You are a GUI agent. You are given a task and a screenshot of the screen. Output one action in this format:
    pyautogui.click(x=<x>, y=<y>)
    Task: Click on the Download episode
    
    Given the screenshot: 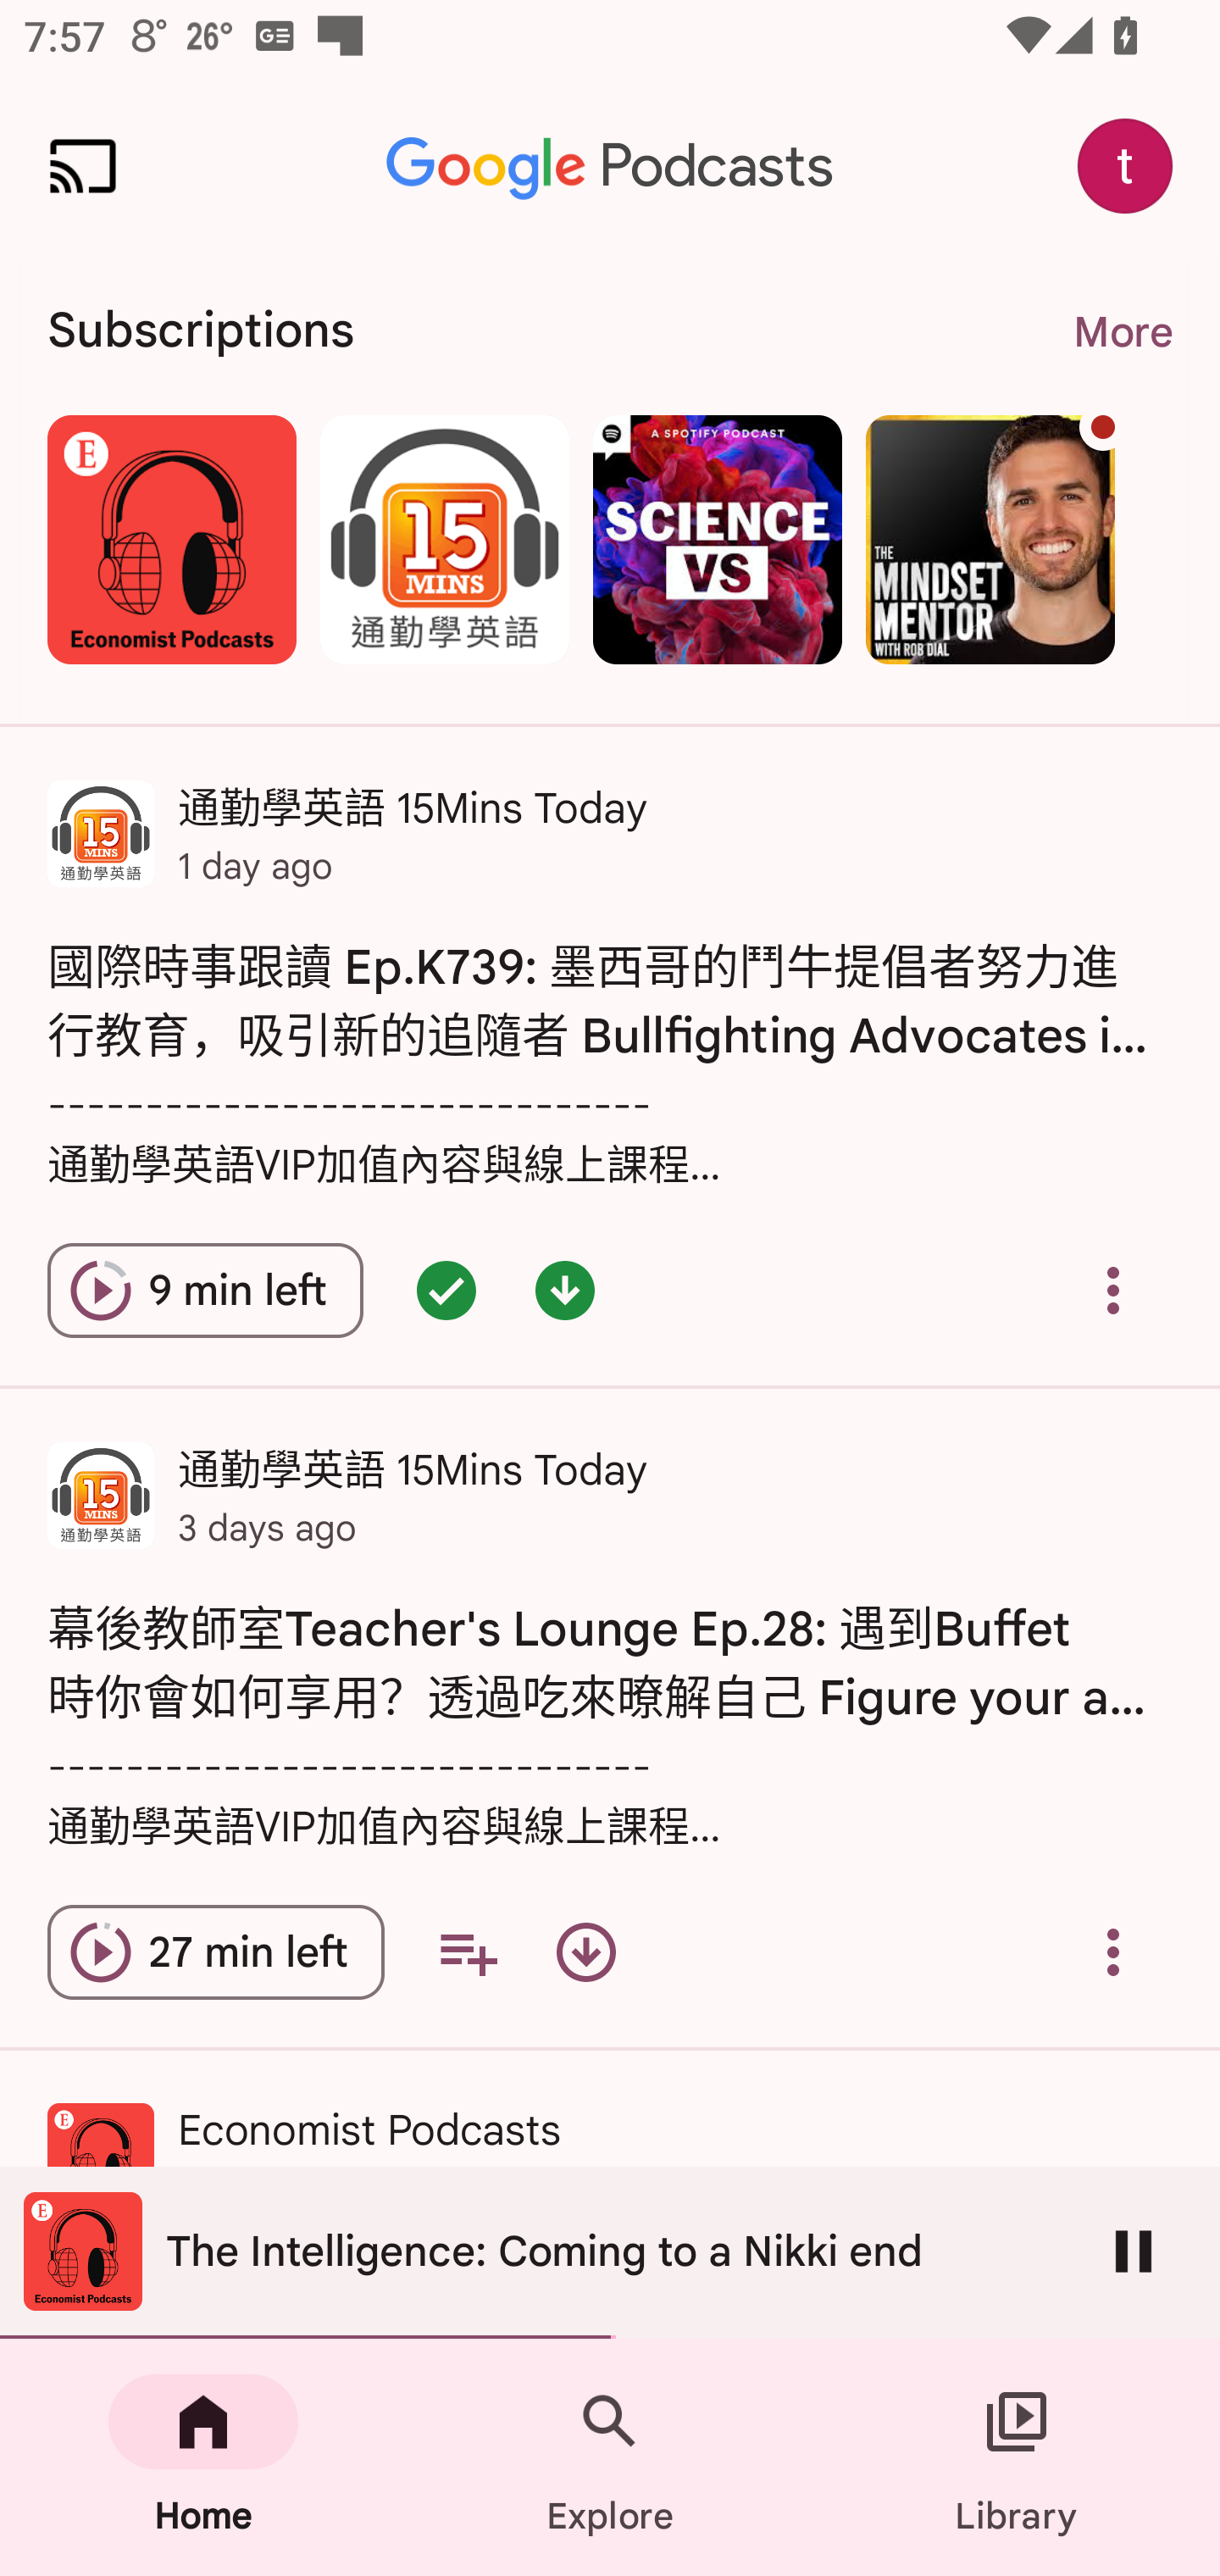 What is the action you would take?
    pyautogui.click(x=586, y=1952)
    